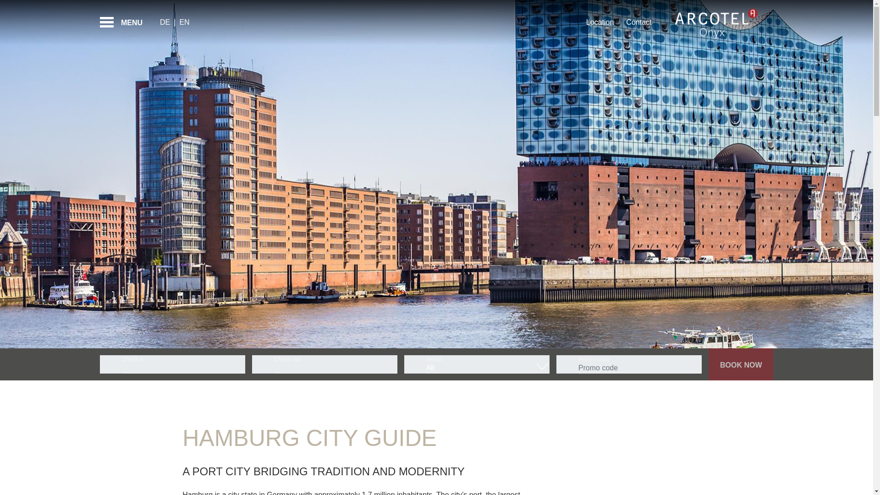 This screenshot has width=880, height=495. What do you see at coordinates (167, 22) in the screenshot?
I see `DE` at bounding box center [167, 22].